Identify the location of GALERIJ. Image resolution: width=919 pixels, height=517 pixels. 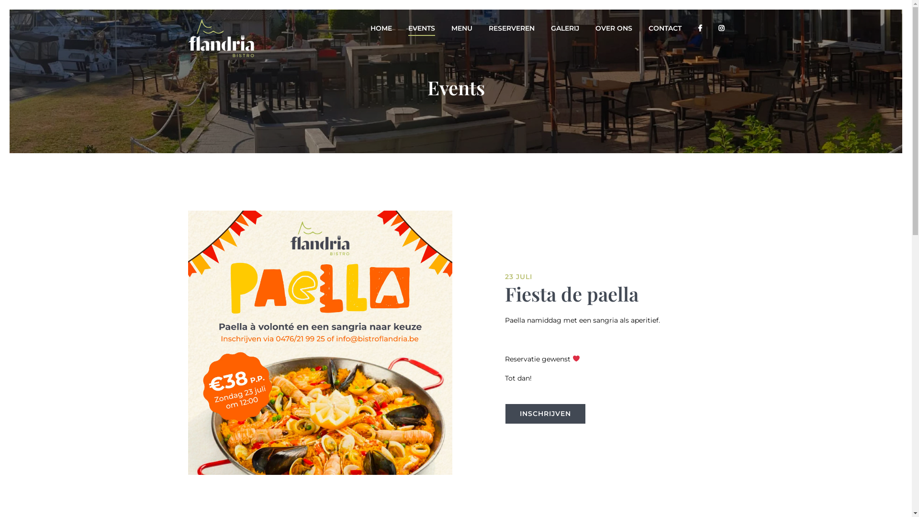
(565, 28).